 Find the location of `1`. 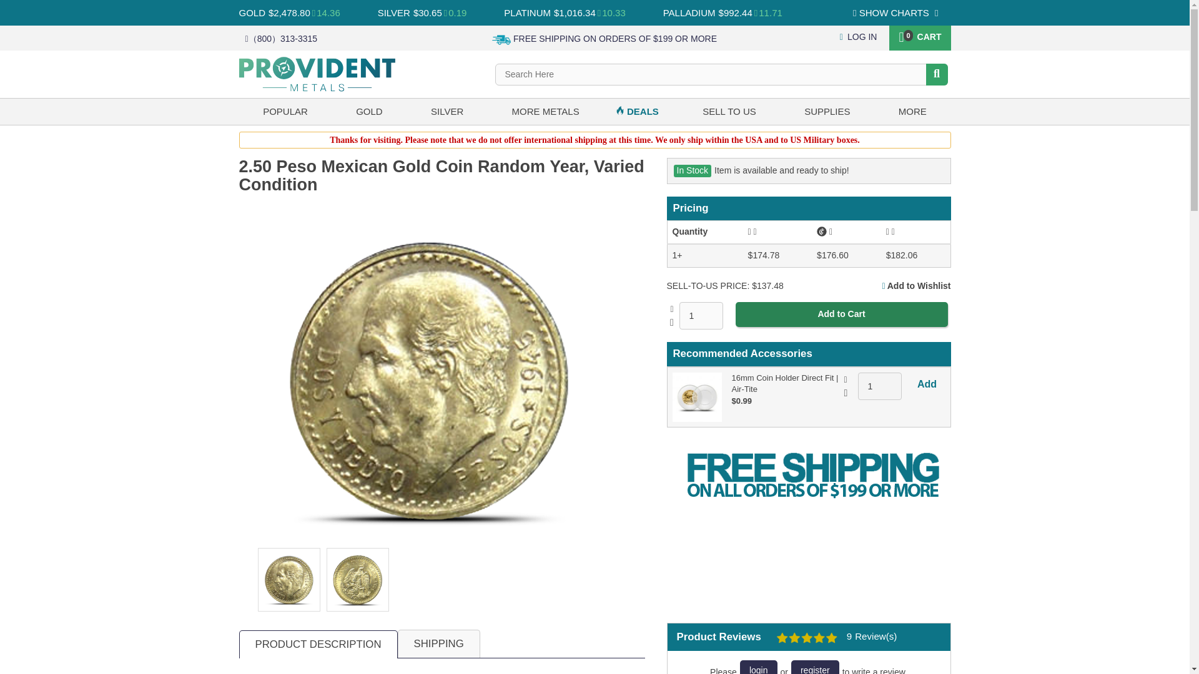

1 is located at coordinates (701, 316).